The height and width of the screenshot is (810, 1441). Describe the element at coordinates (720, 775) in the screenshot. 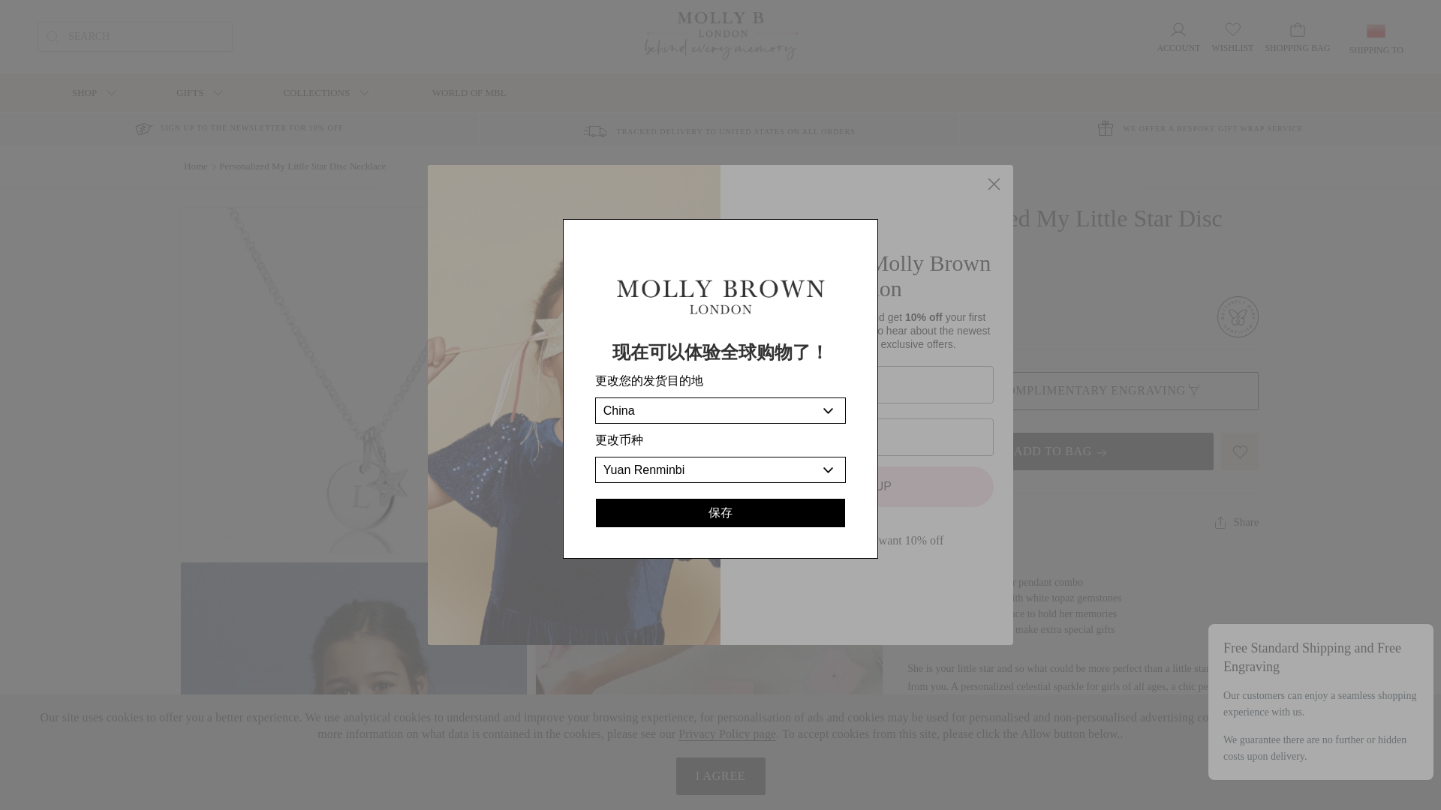

I see `I AGREE` at that location.